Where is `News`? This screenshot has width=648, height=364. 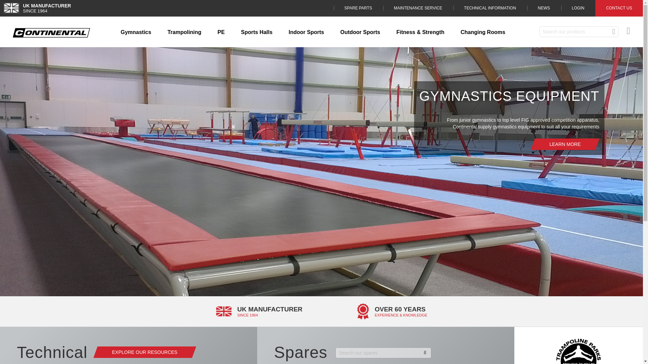
News is located at coordinates (543, 8).